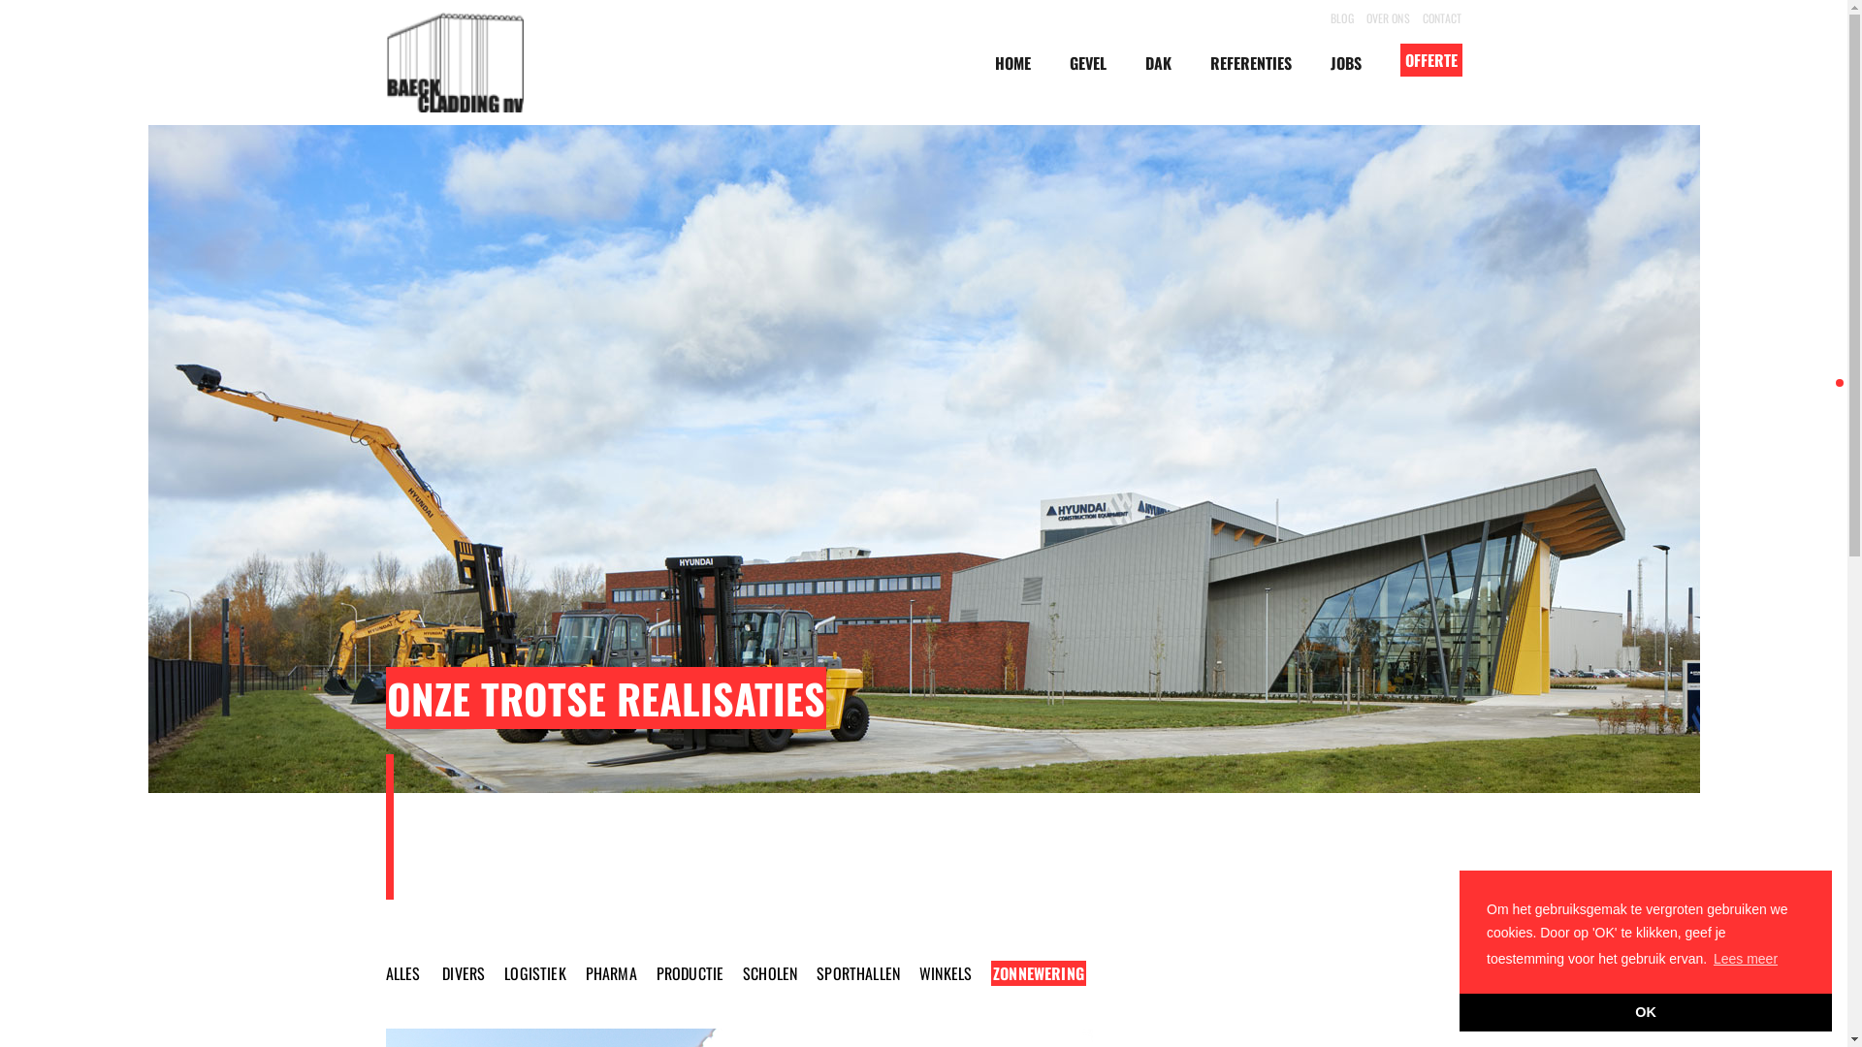 This screenshot has width=1862, height=1047. What do you see at coordinates (1251, 62) in the screenshot?
I see `REFERENTIES` at bounding box center [1251, 62].